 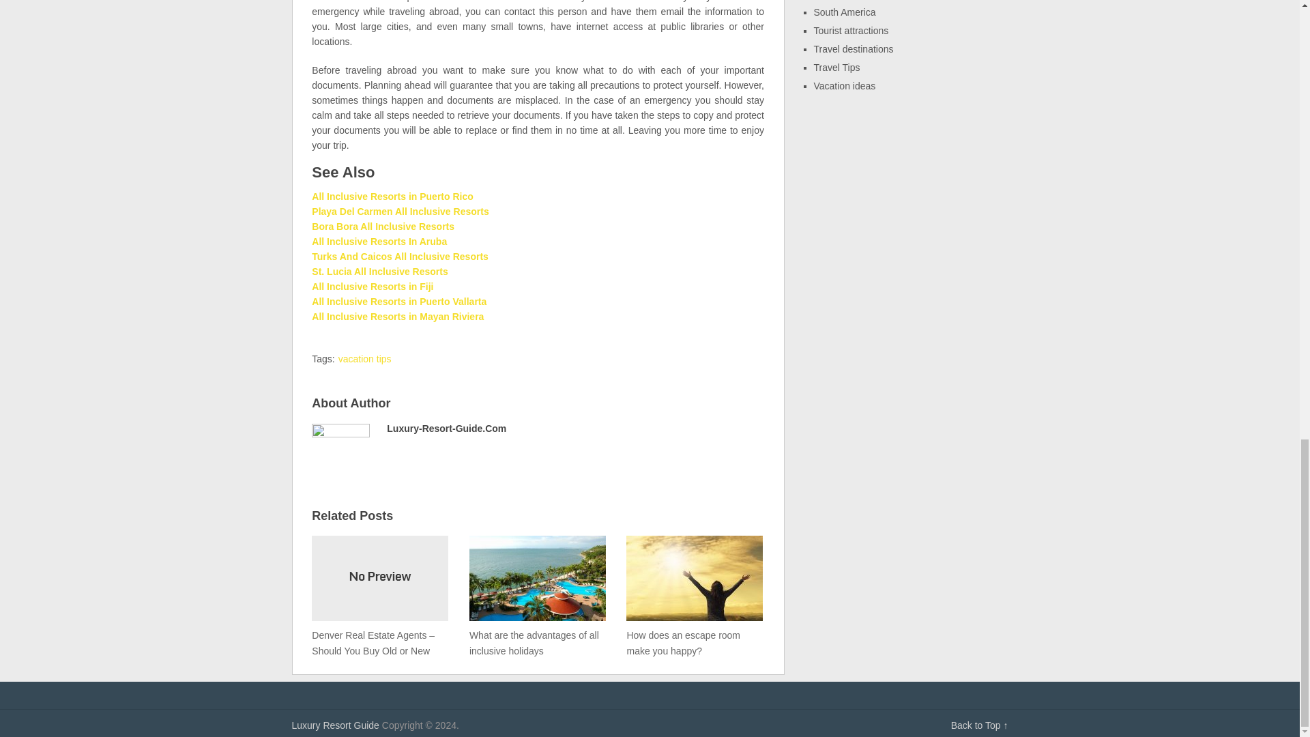 What do you see at coordinates (373, 286) in the screenshot?
I see `All Inclusive Resorts in Fiji` at bounding box center [373, 286].